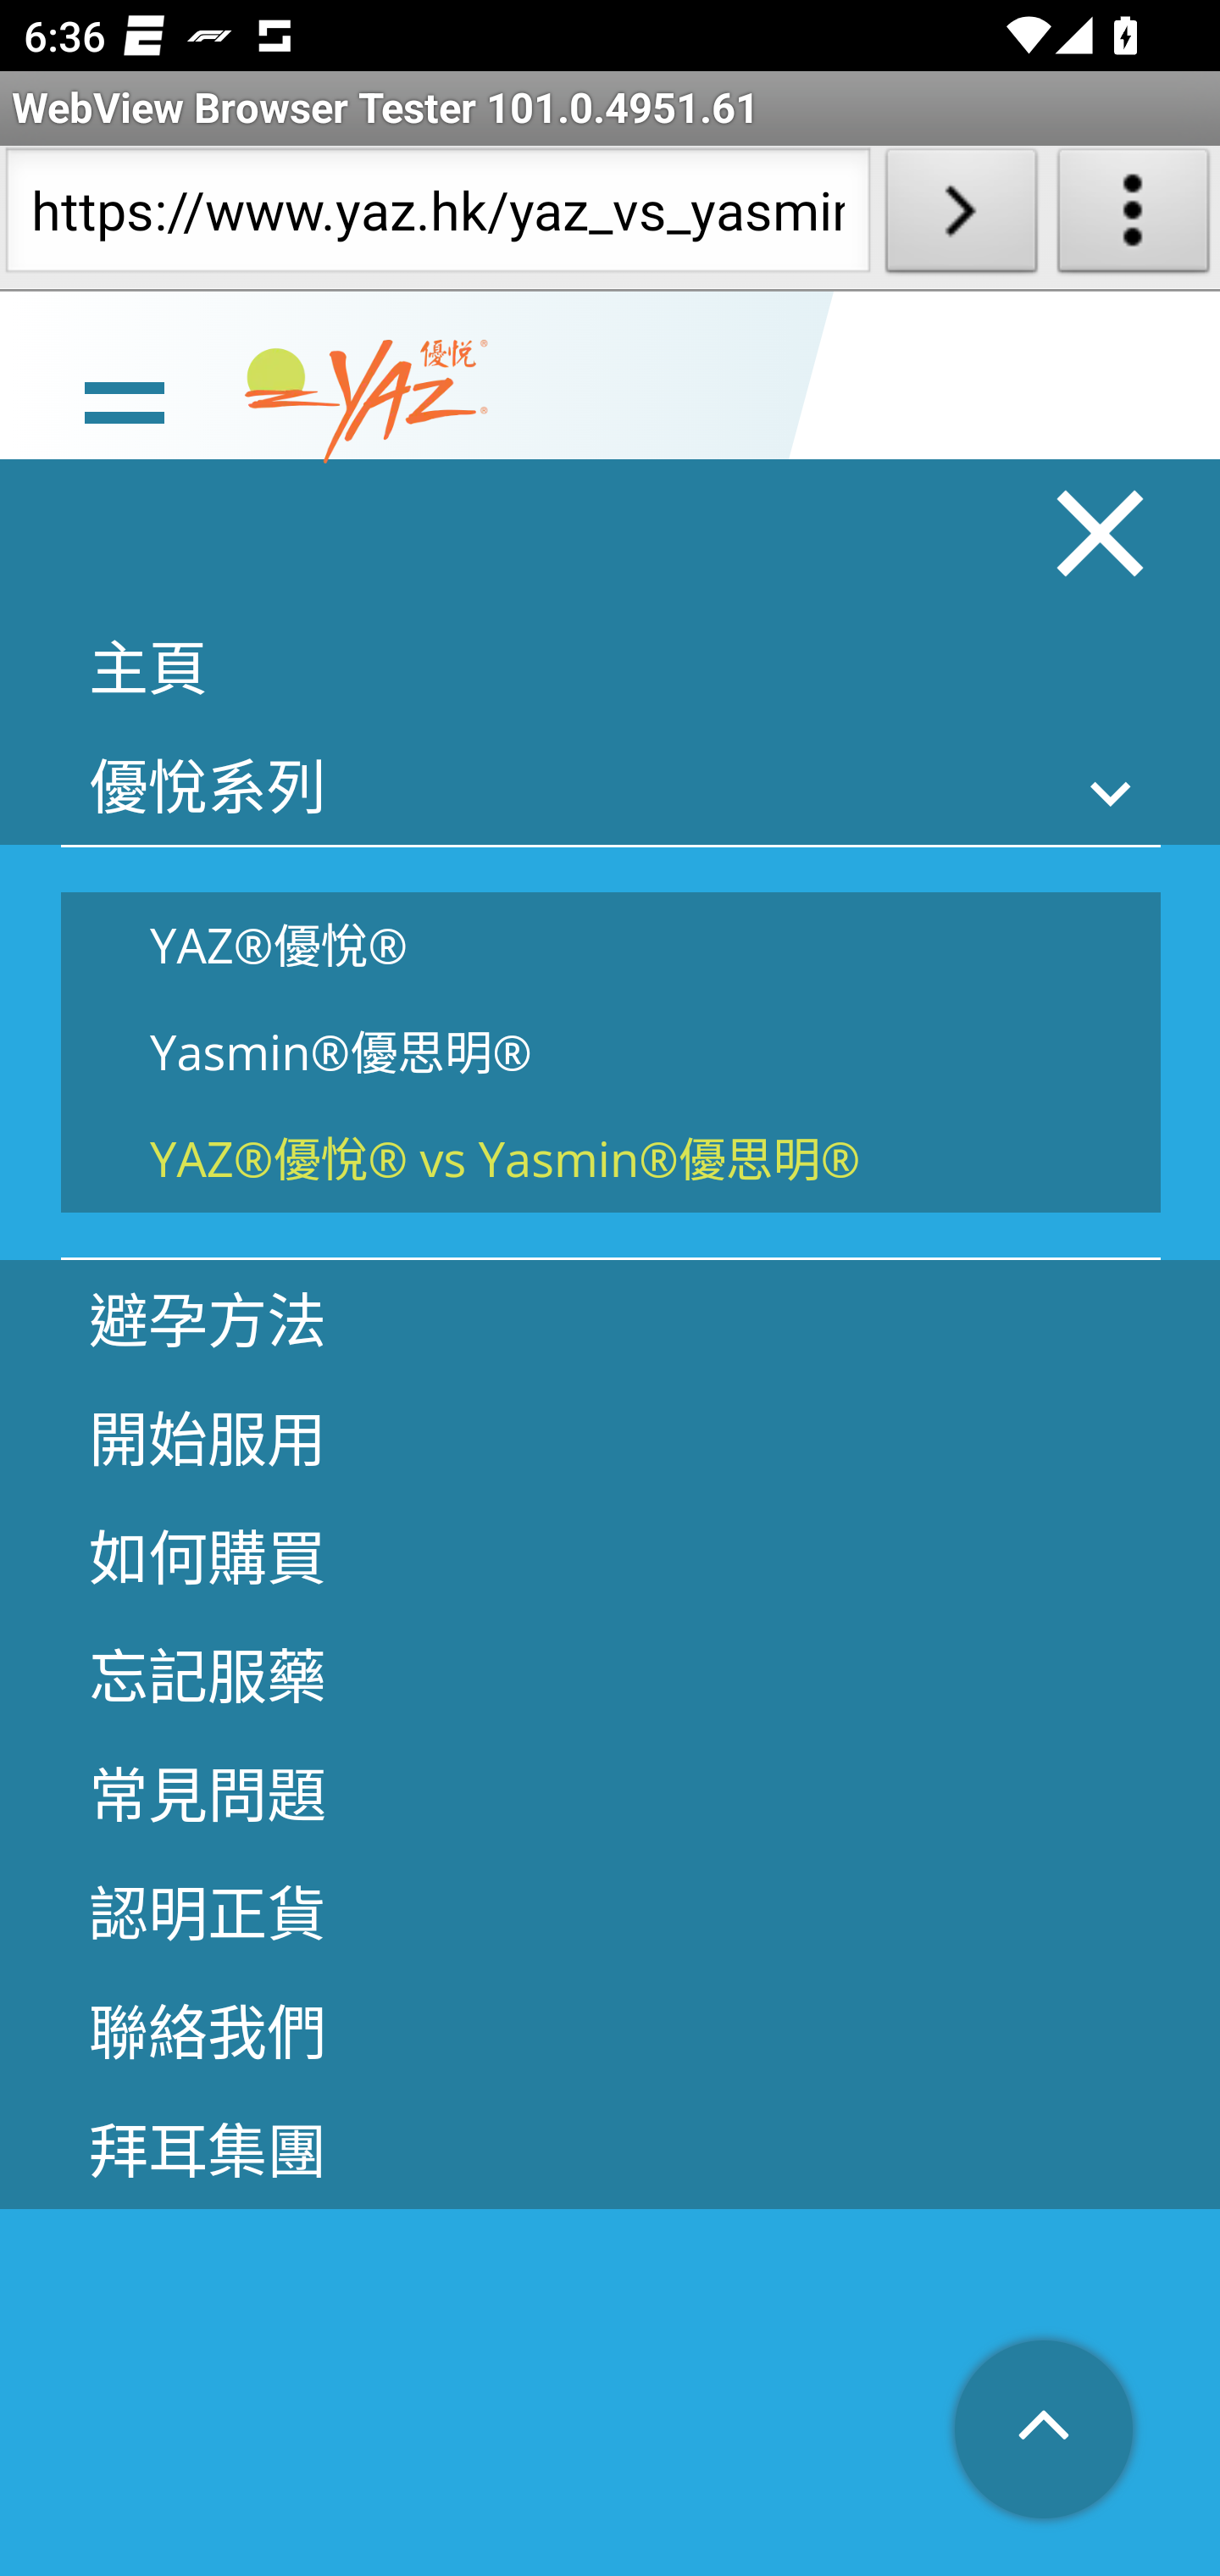 The height and width of the screenshot is (2576, 1220). I want to click on Load URL, so click(961, 217).